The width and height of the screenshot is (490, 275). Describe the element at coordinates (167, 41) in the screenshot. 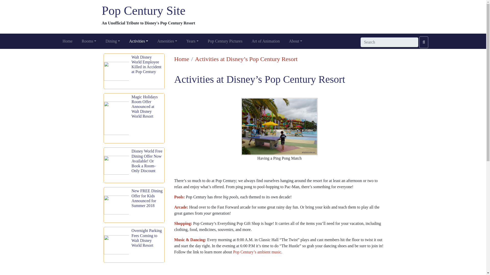

I see `Amenities` at that location.